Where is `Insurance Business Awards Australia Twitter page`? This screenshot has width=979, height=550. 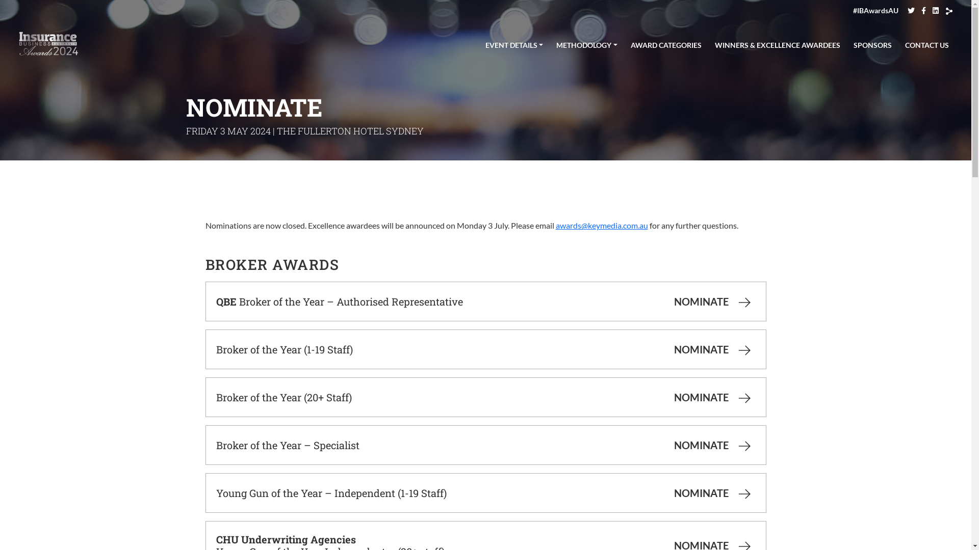 Insurance Business Awards Australia Twitter page is located at coordinates (911, 10).